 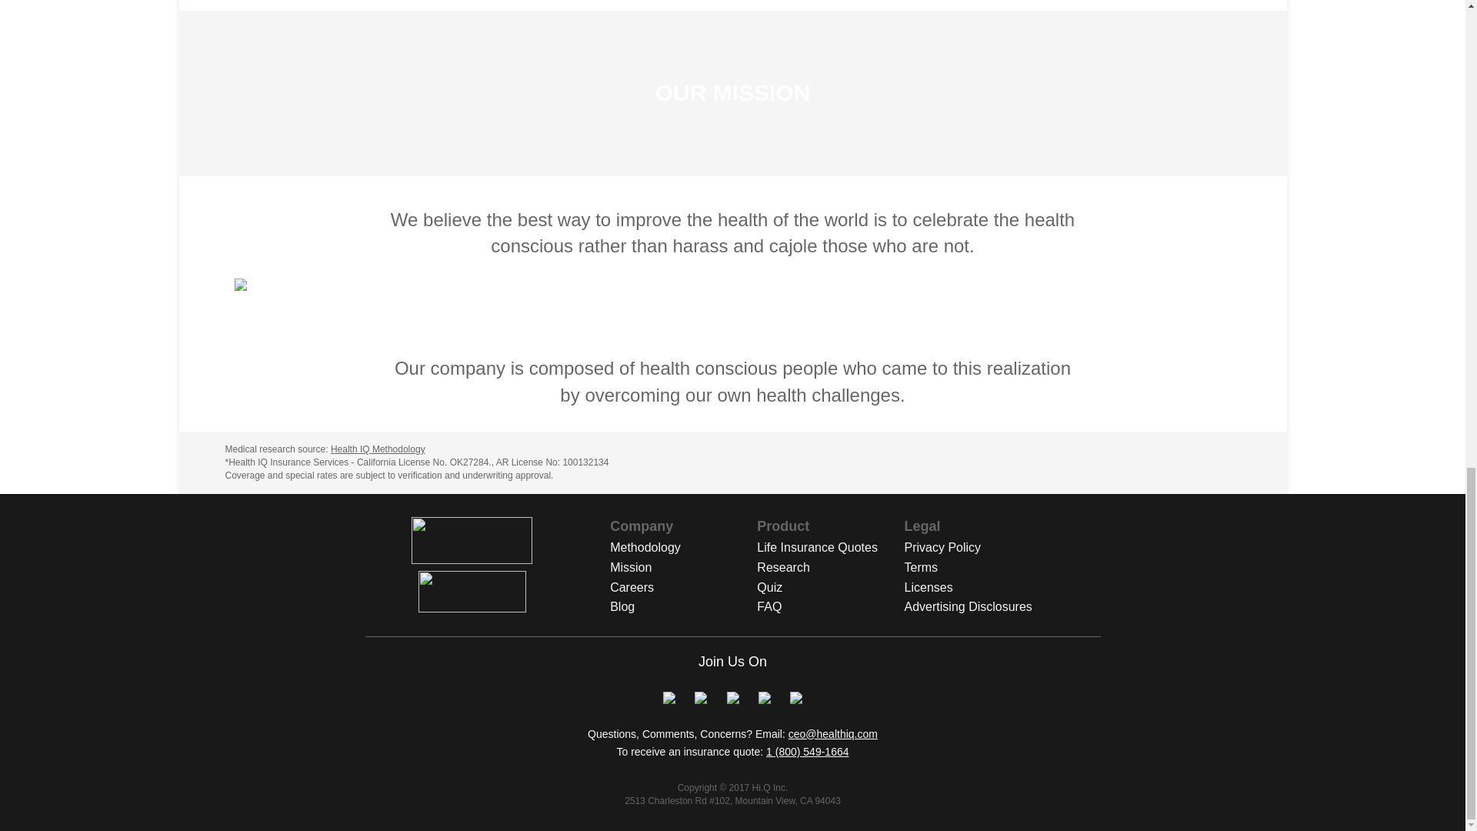 I want to click on FAQ, so click(x=830, y=607).